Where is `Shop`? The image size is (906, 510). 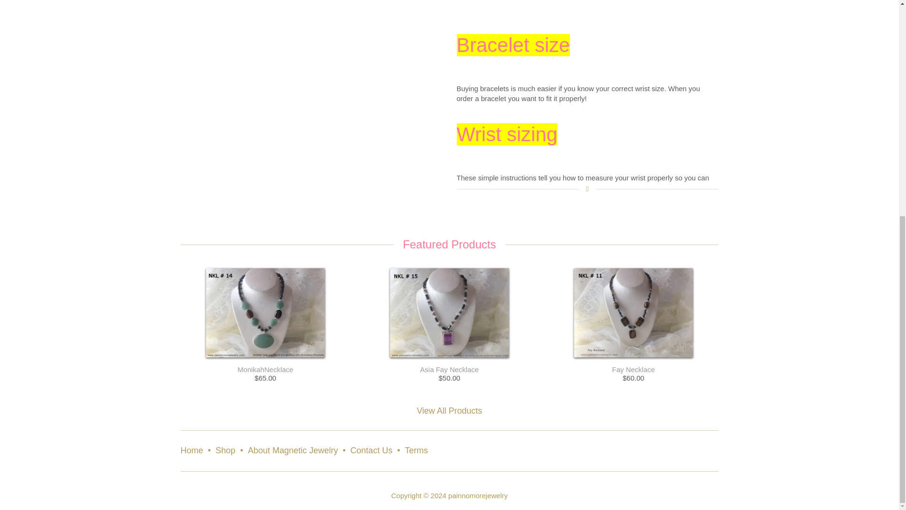
Shop is located at coordinates (226, 451).